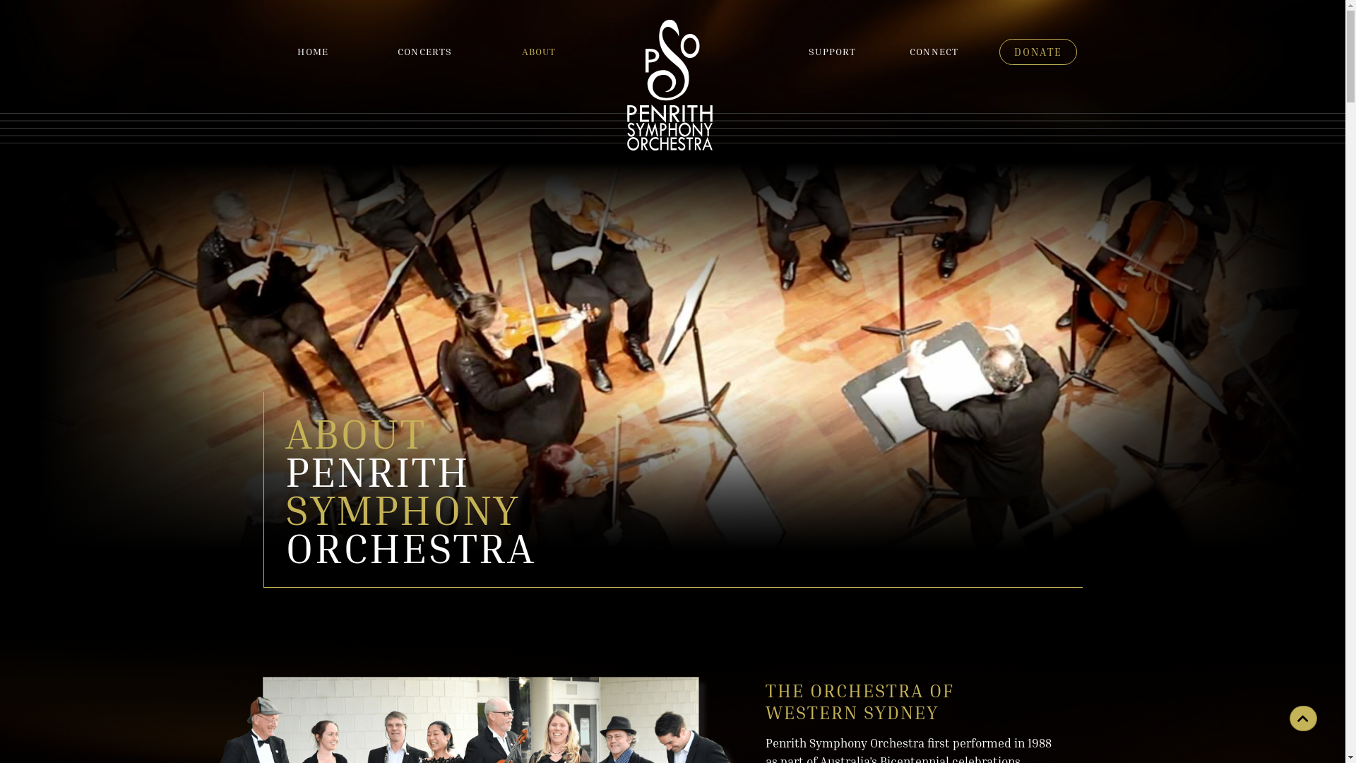 The width and height of the screenshot is (1356, 763). Describe the element at coordinates (540, 52) in the screenshot. I see `ABOUT` at that location.